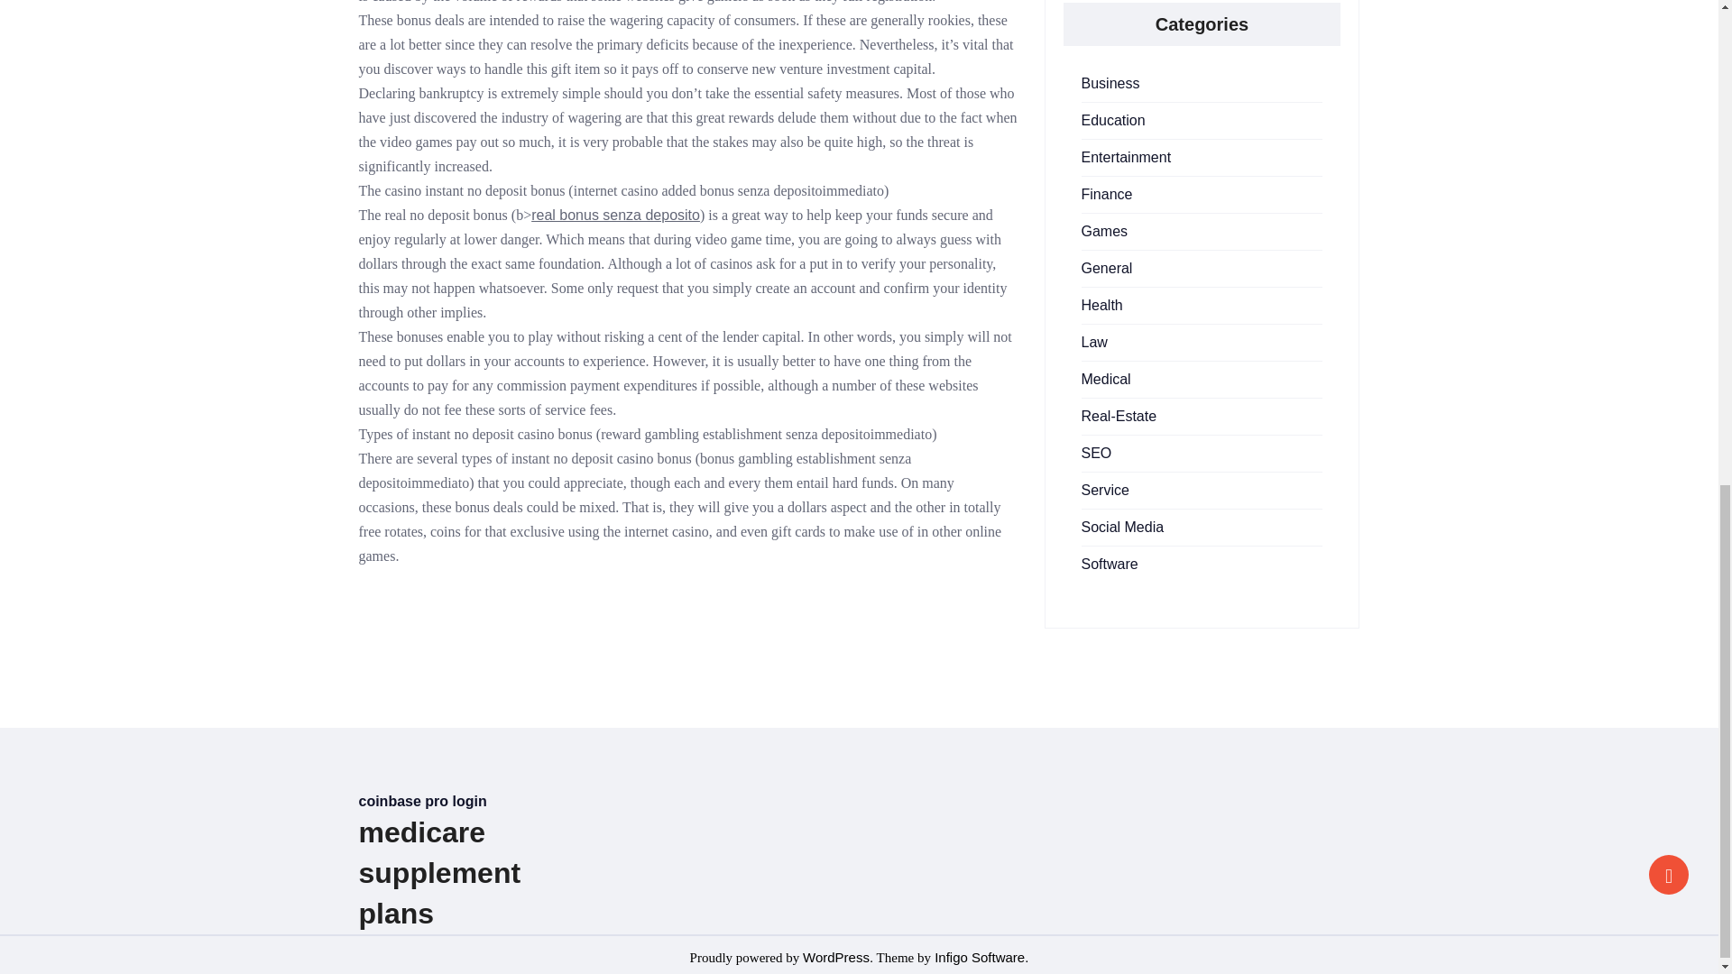 The height and width of the screenshot is (974, 1732). What do you see at coordinates (1110, 563) in the screenshot?
I see `Software` at bounding box center [1110, 563].